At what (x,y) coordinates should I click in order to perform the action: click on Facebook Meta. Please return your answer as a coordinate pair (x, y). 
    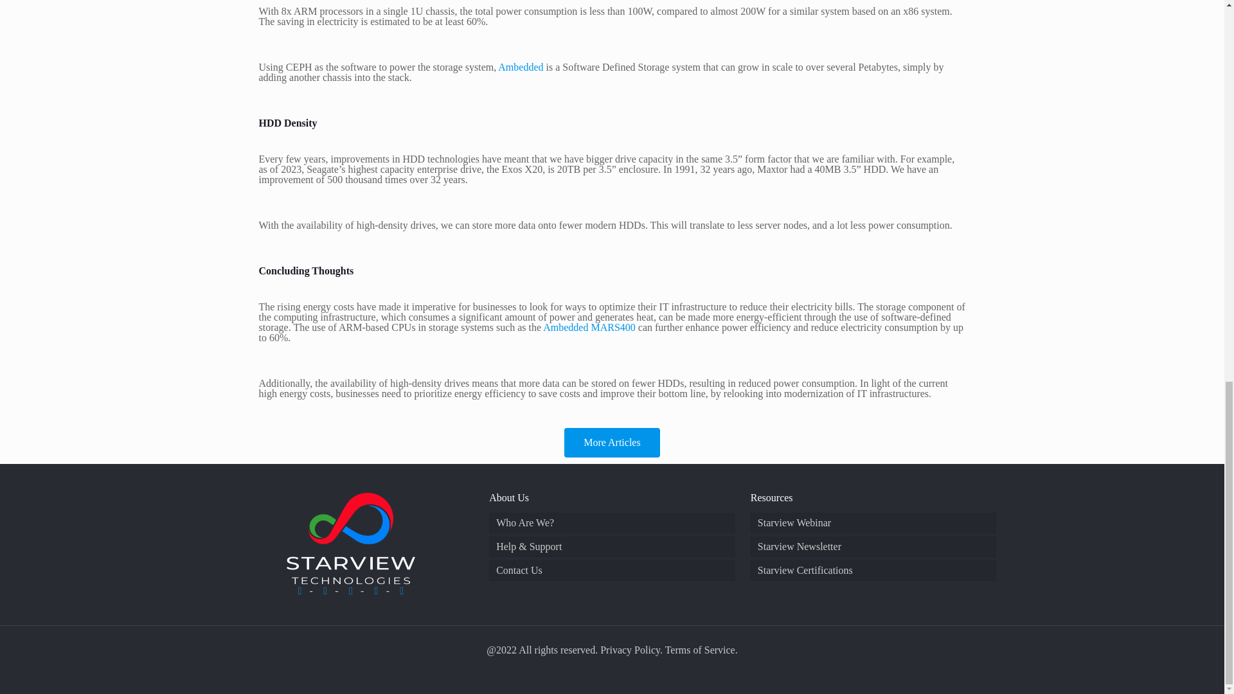
    Looking at the image, I should click on (300, 591).